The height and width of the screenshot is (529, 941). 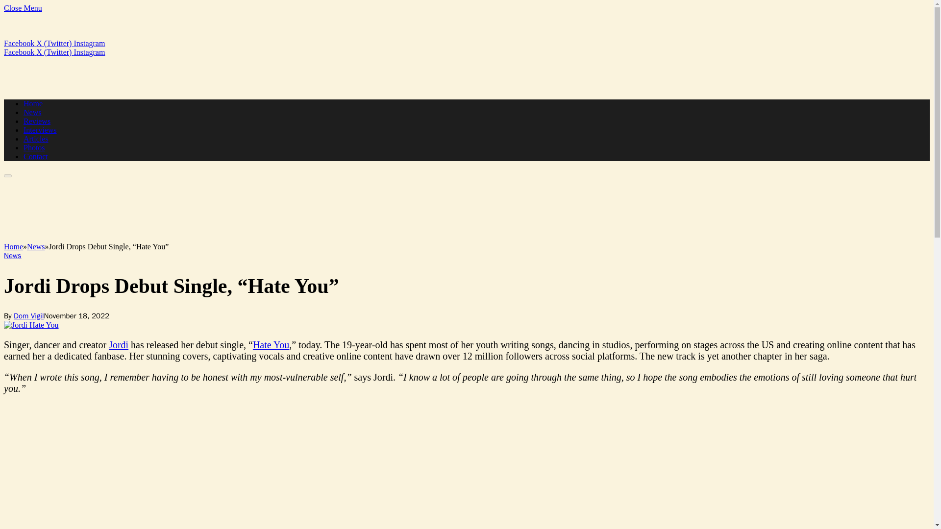 I want to click on Facebook, so click(x=20, y=52).